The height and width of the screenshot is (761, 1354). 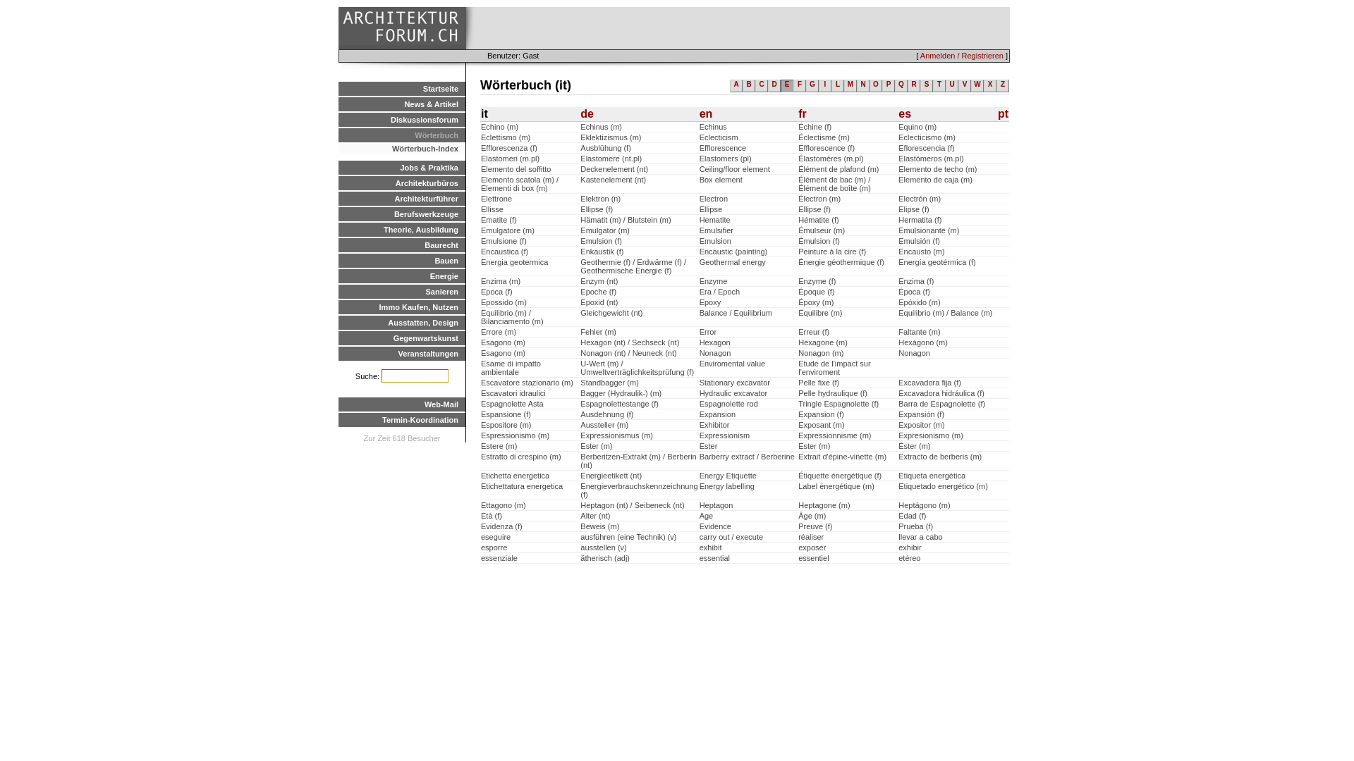 What do you see at coordinates (726, 159) in the screenshot?
I see `Elastomers (pl)` at bounding box center [726, 159].